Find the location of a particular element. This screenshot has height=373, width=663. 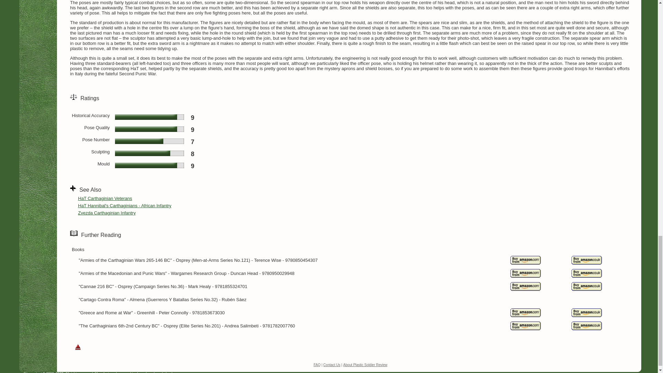

HaT Carthaginian Veterans is located at coordinates (105, 198).